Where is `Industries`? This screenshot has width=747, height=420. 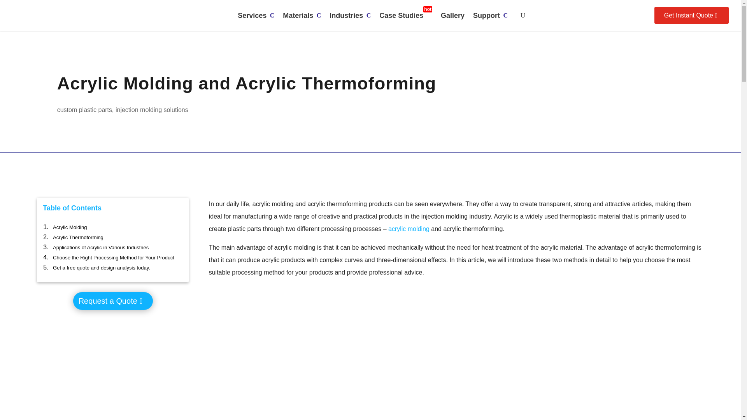
Industries is located at coordinates (452, 16).